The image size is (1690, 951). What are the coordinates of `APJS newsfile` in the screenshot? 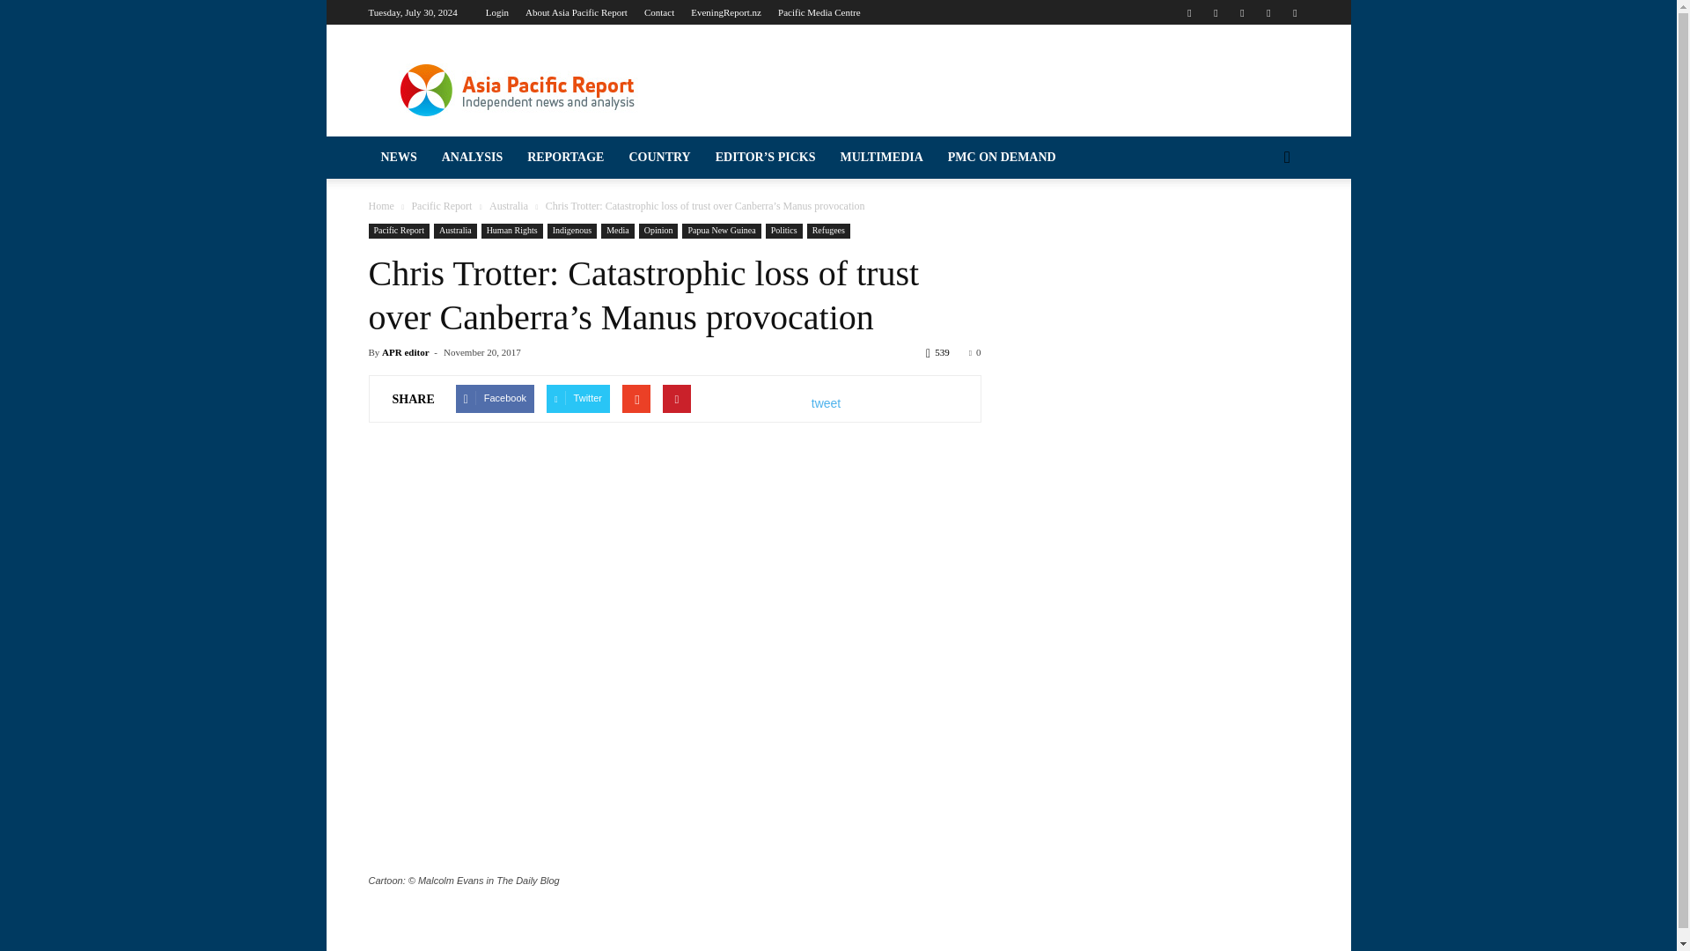 It's located at (163, 250).